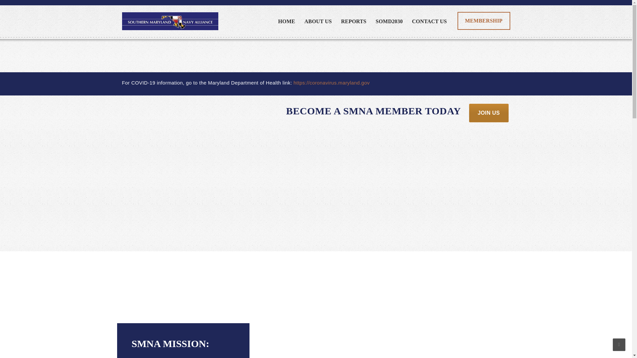 This screenshot has height=358, width=637. I want to click on REPORTS, so click(353, 22).